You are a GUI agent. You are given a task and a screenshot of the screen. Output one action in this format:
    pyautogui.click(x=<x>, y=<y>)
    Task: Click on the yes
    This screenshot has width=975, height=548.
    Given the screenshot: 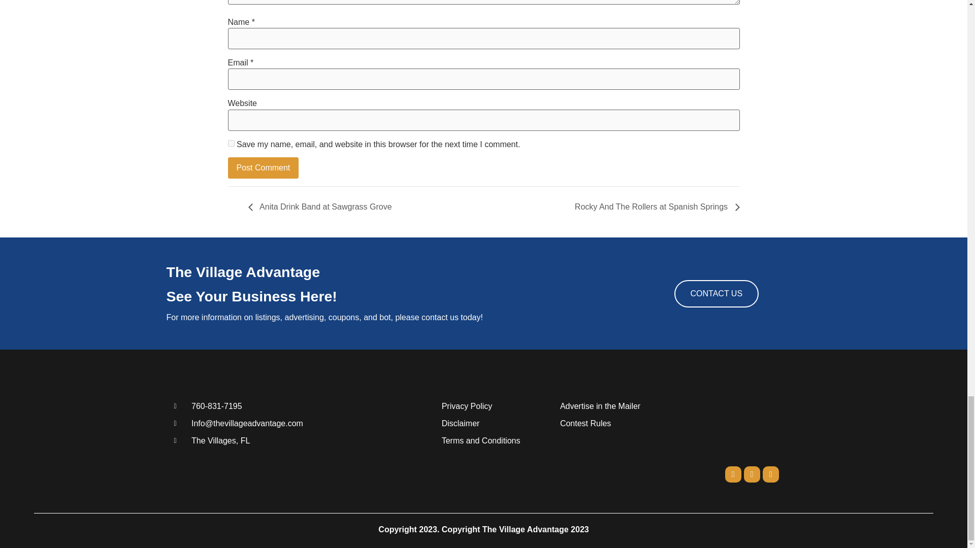 What is the action you would take?
    pyautogui.click(x=231, y=143)
    